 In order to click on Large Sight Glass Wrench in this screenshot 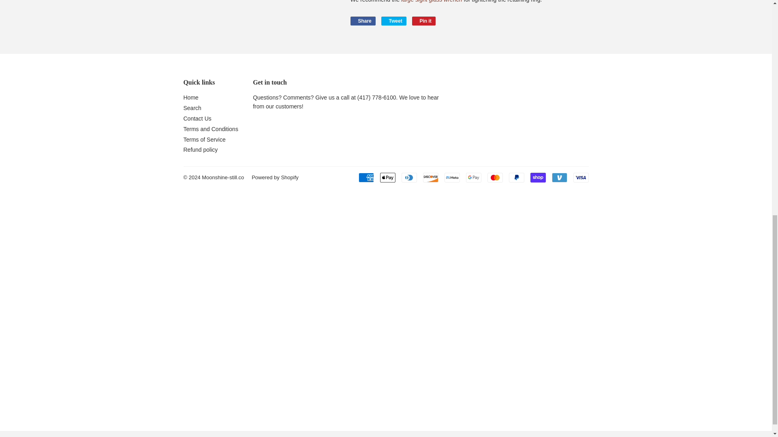, I will do `click(432, 1)`.